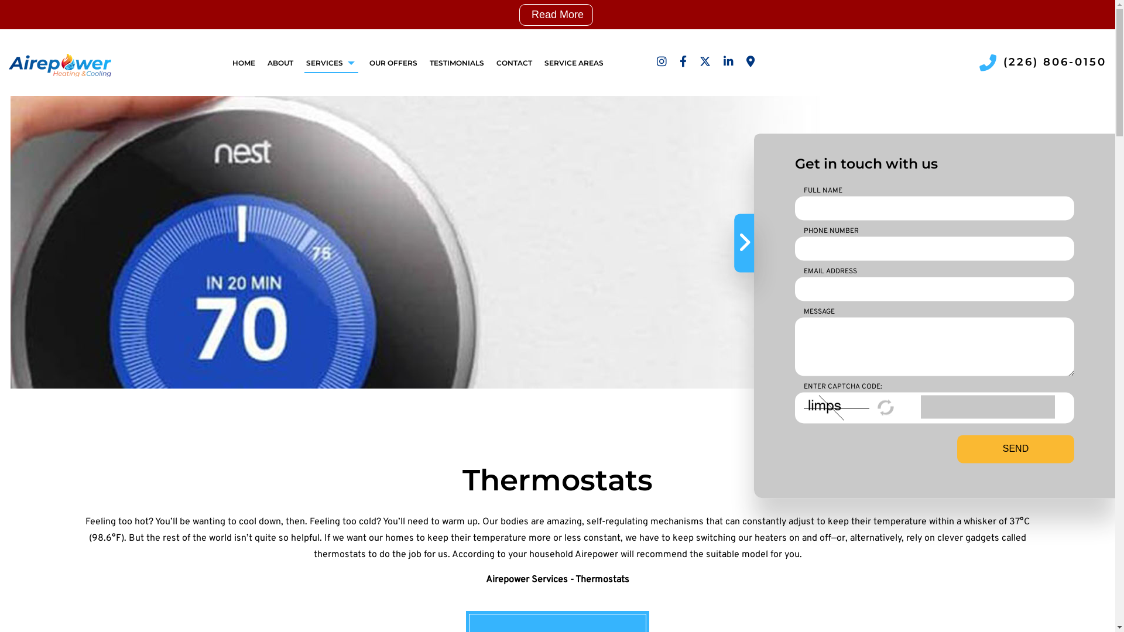 Image resolution: width=1124 pixels, height=632 pixels. What do you see at coordinates (60, 62) in the screenshot?
I see `Airepower Inc.` at bounding box center [60, 62].